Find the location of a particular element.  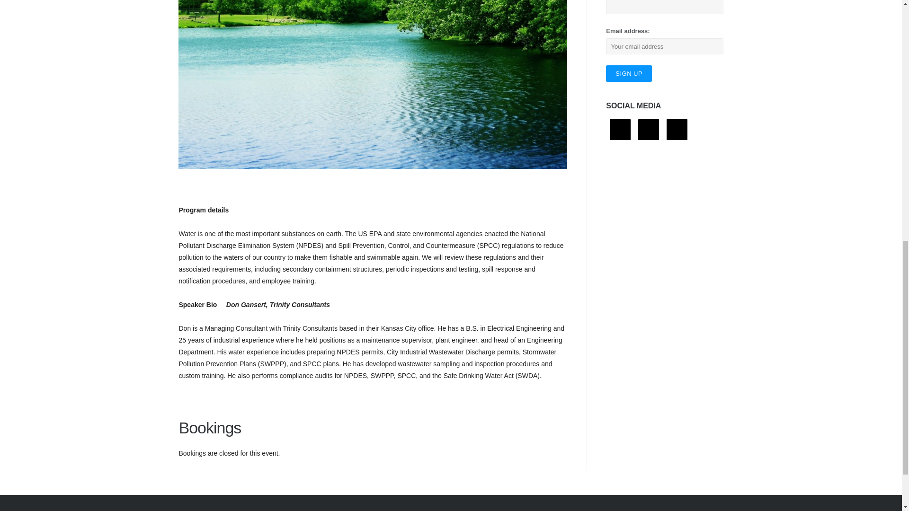

Sign up is located at coordinates (629, 73).